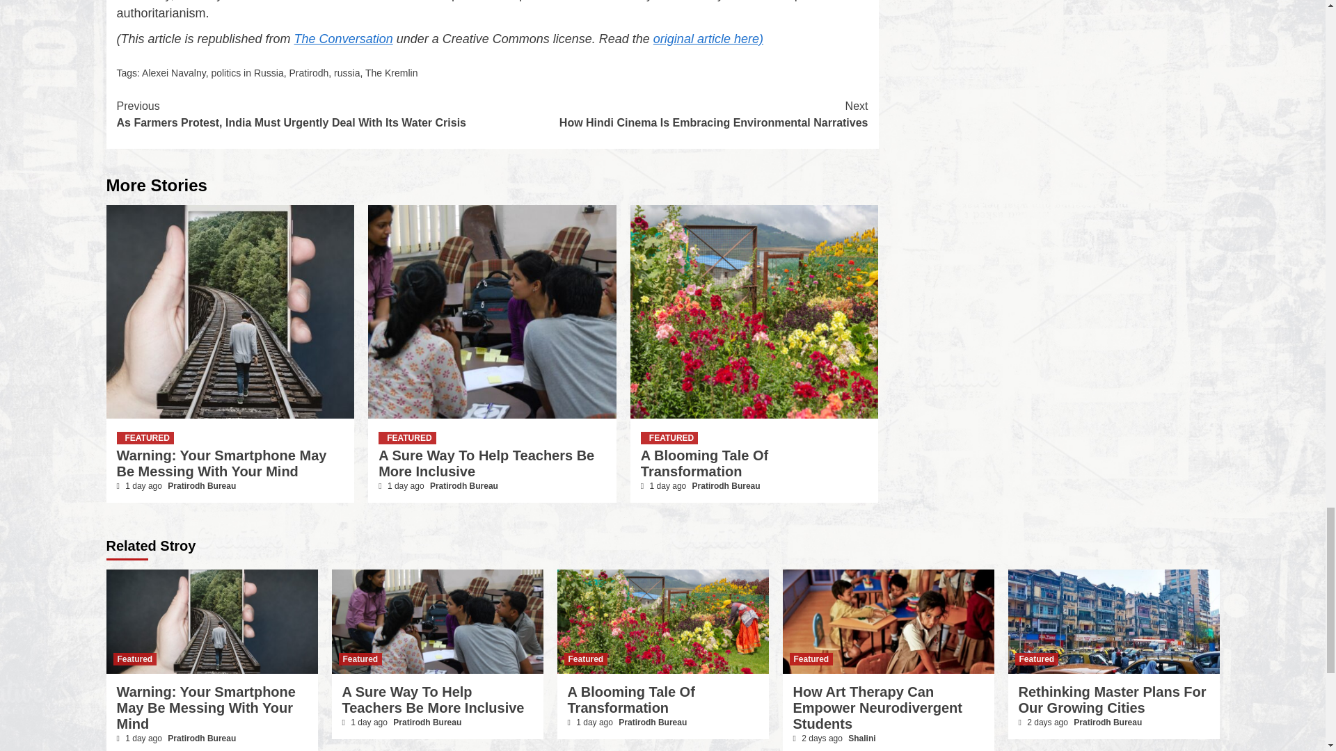  I want to click on The Conversation, so click(343, 39).